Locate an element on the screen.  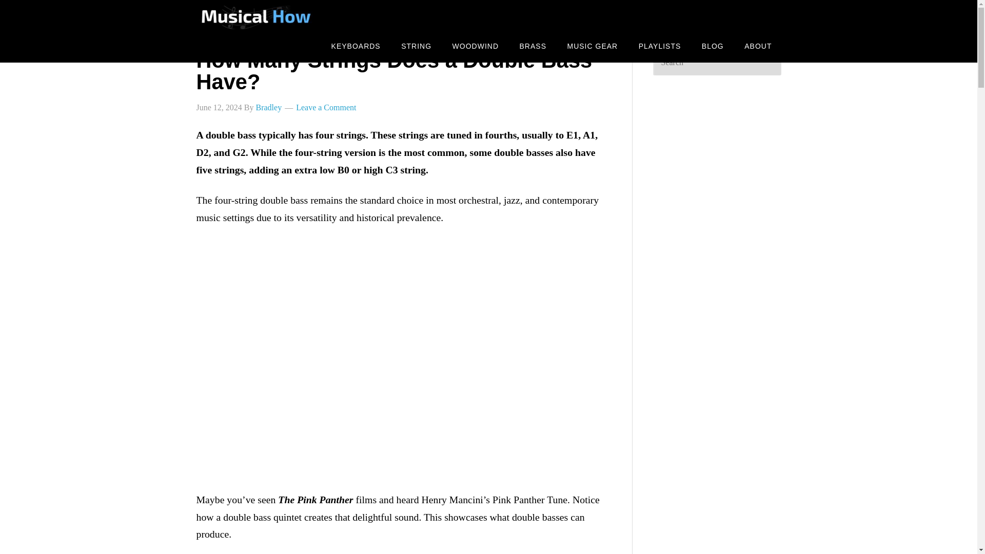
STRING is located at coordinates (416, 46).